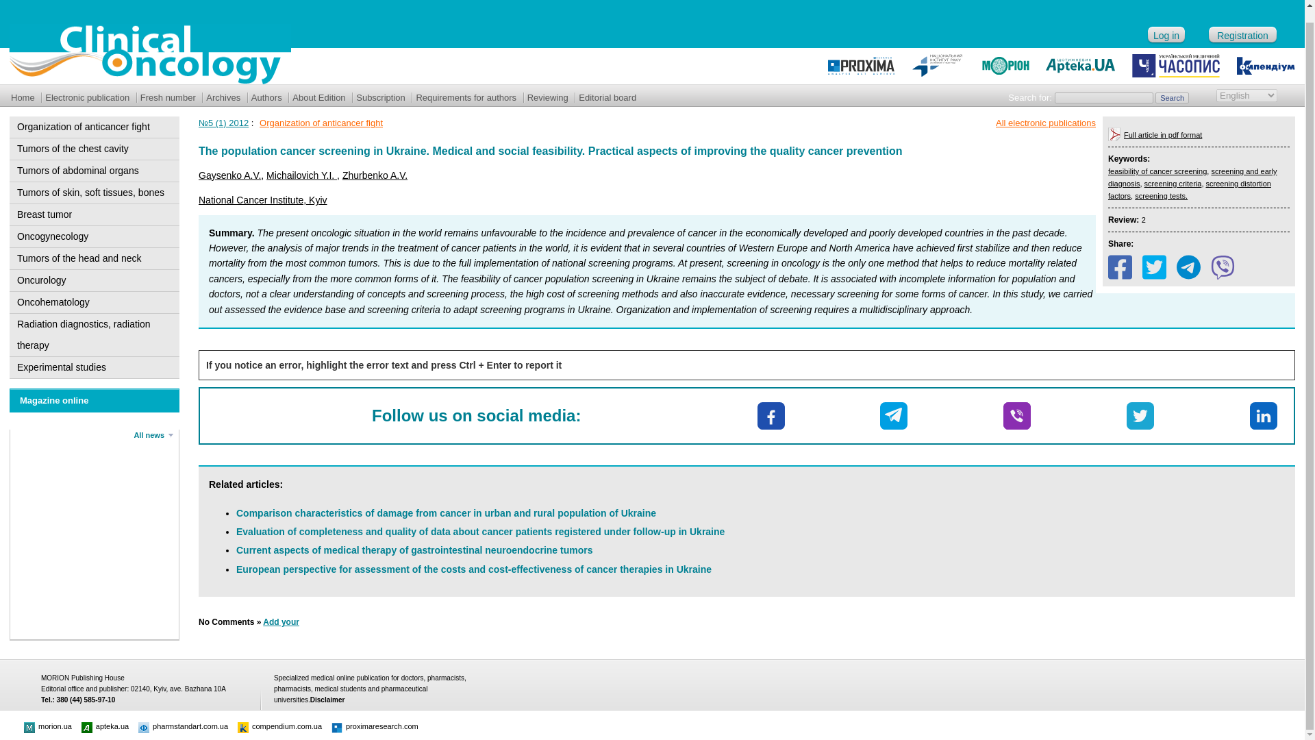 The image size is (1315, 740). Describe the element at coordinates (318, 97) in the screenshot. I see `About Edition` at that location.